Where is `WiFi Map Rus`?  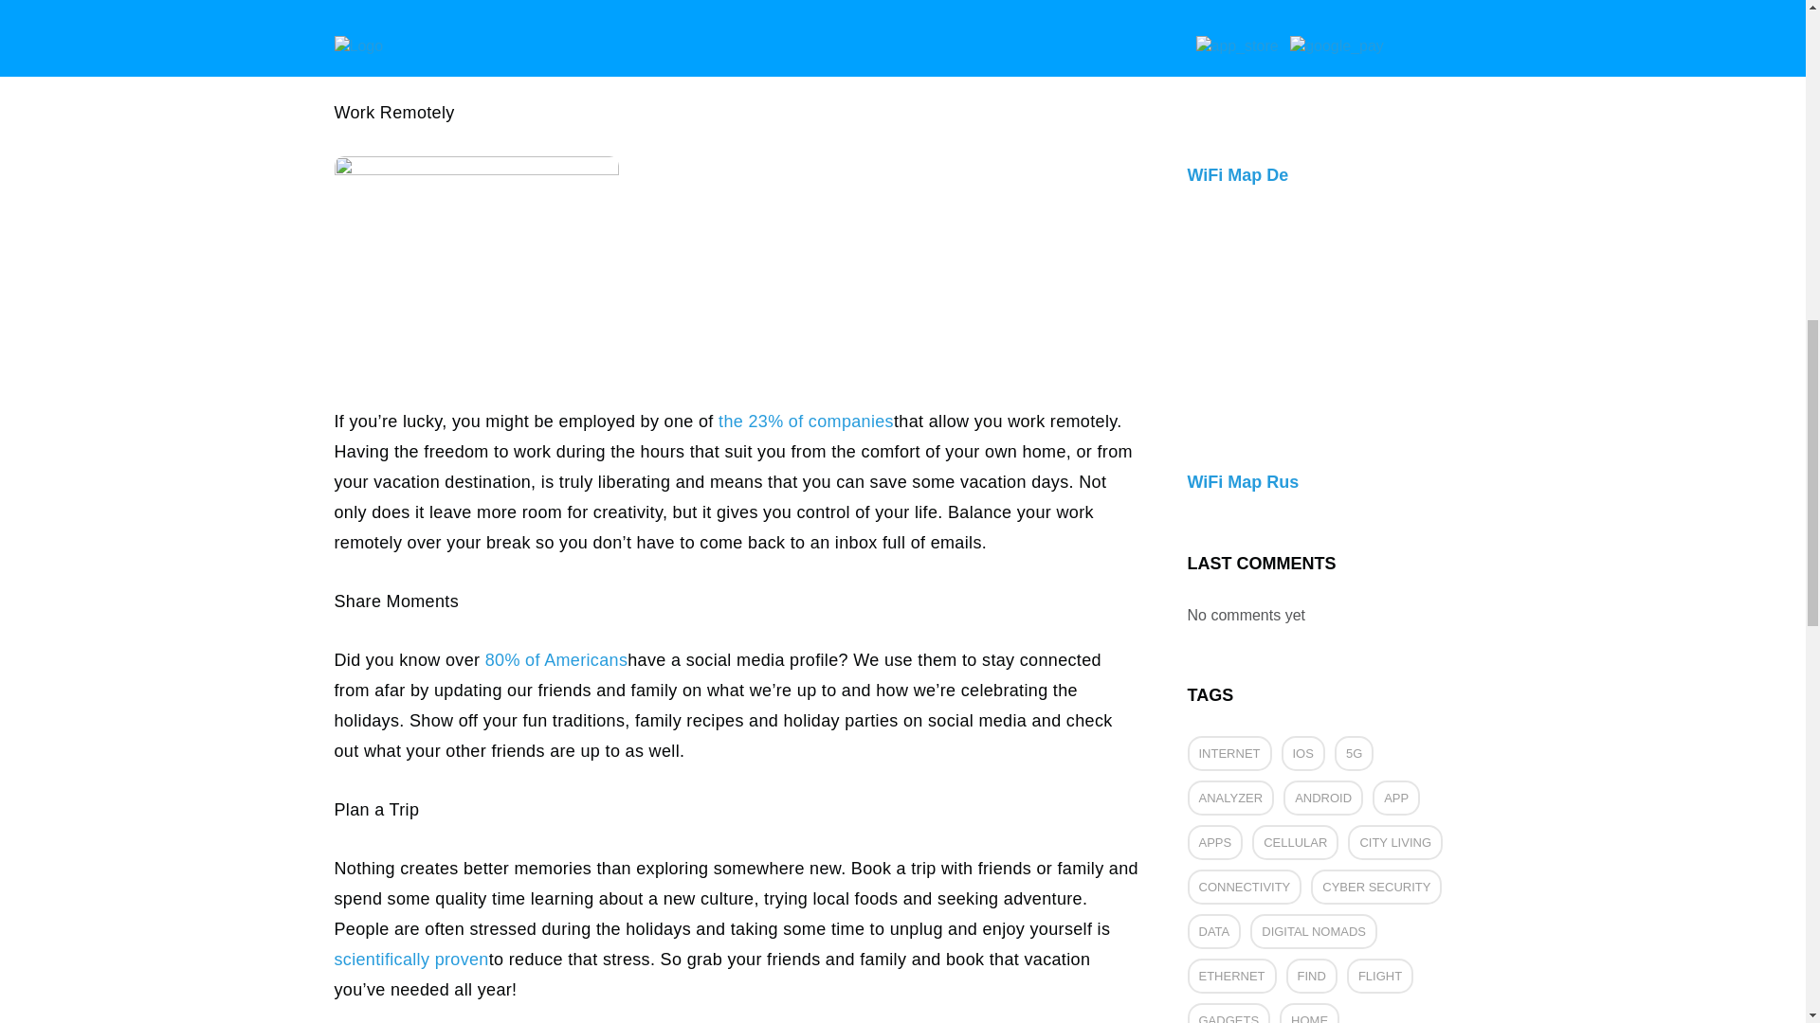 WiFi Map Rus is located at coordinates (1328, 408).